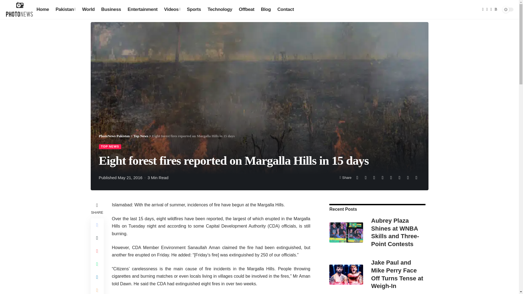 Image resolution: width=523 pixels, height=294 pixels. What do you see at coordinates (220, 9) in the screenshot?
I see `Technology` at bounding box center [220, 9].